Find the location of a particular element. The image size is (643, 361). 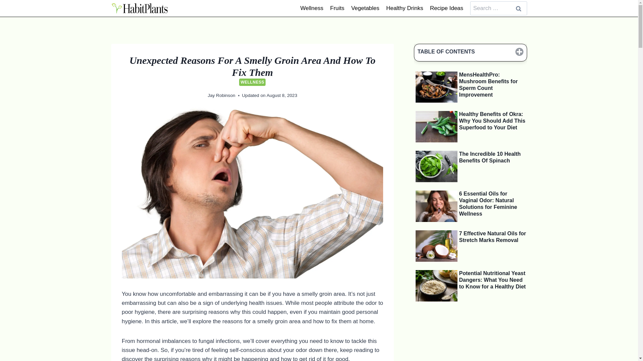

Recipe Ideas is located at coordinates (447, 8).